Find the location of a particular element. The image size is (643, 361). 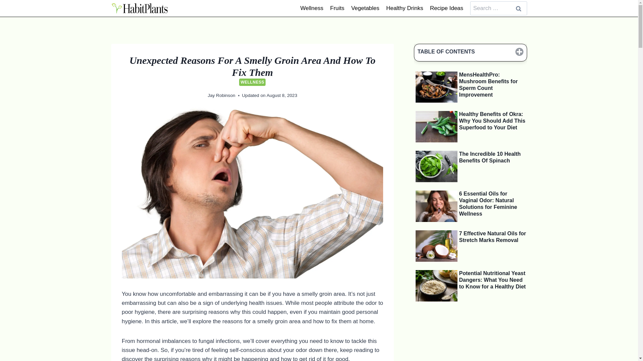

Recipe Ideas is located at coordinates (447, 8).